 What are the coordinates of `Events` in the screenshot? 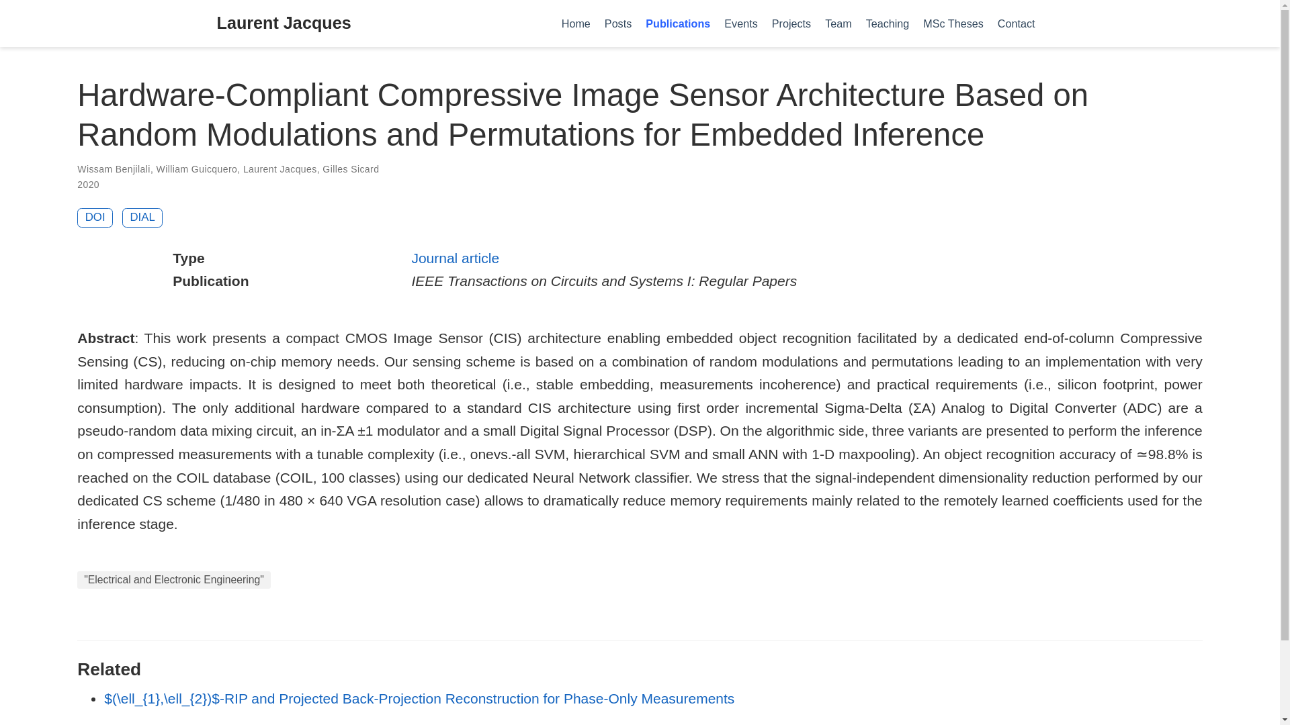 It's located at (740, 23).